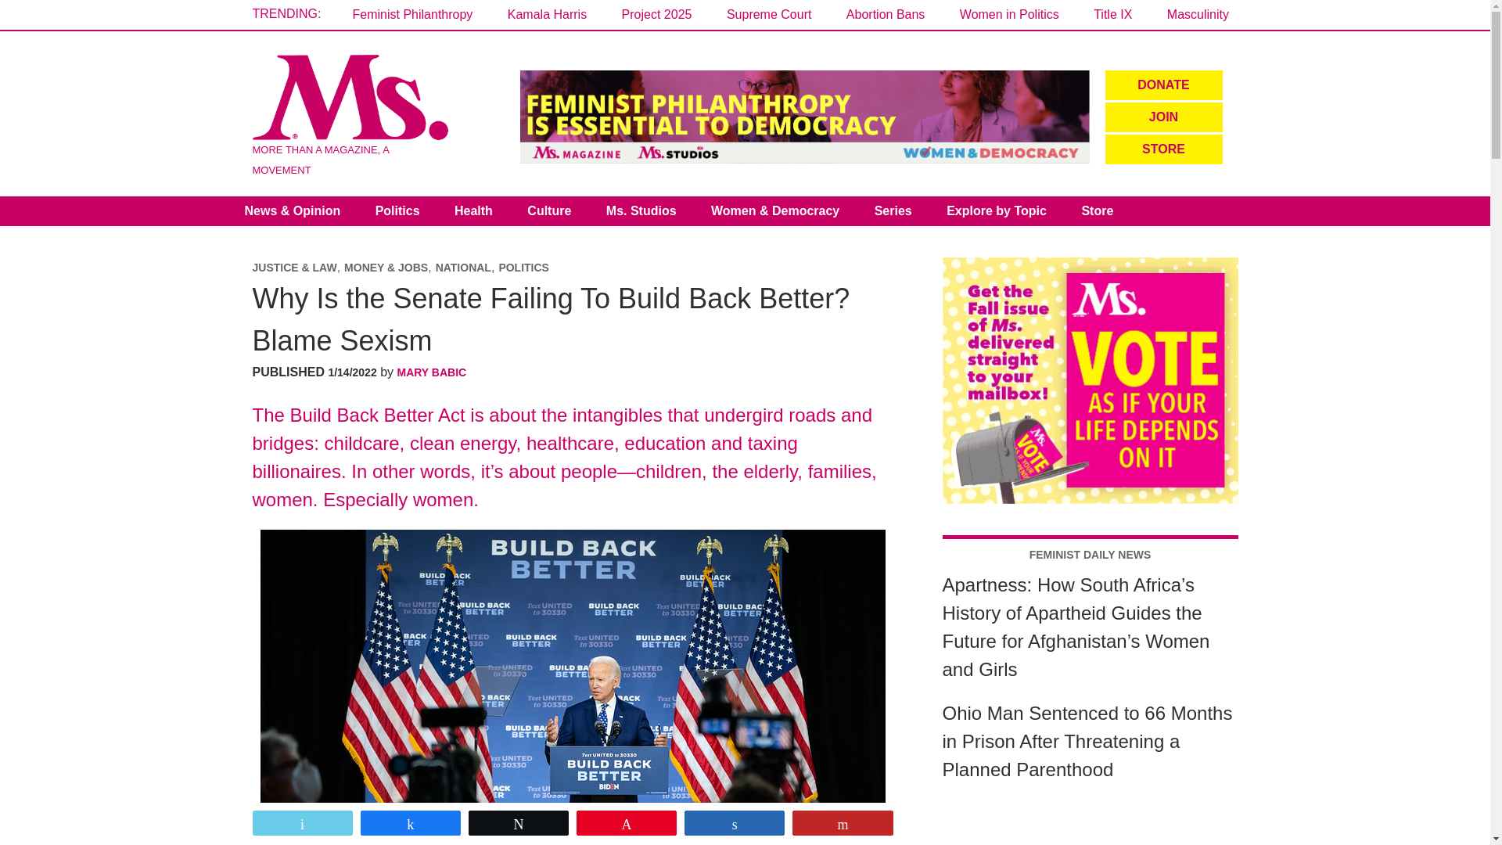 The image size is (1502, 845). I want to click on Feminist Philanthropy, so click(411, 14).